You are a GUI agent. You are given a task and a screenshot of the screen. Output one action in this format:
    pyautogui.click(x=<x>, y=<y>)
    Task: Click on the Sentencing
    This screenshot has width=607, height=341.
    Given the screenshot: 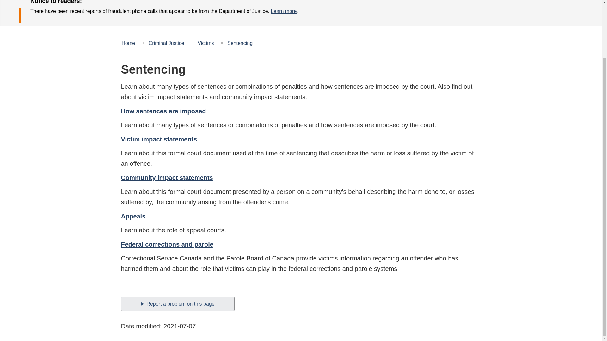 What is the action you would take?
    pyautogui.click(x=240, y=43)
    